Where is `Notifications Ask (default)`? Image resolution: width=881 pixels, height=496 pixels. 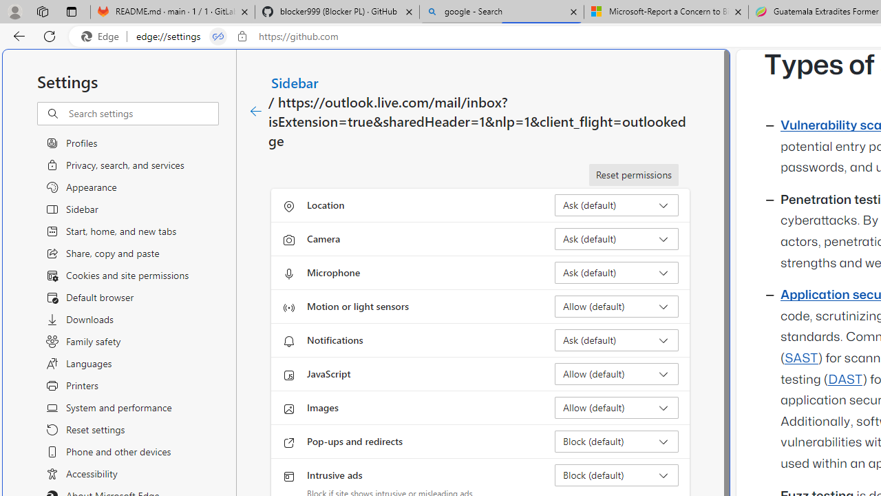 Notifications Ask (default) is located at coordinates (617, 340).